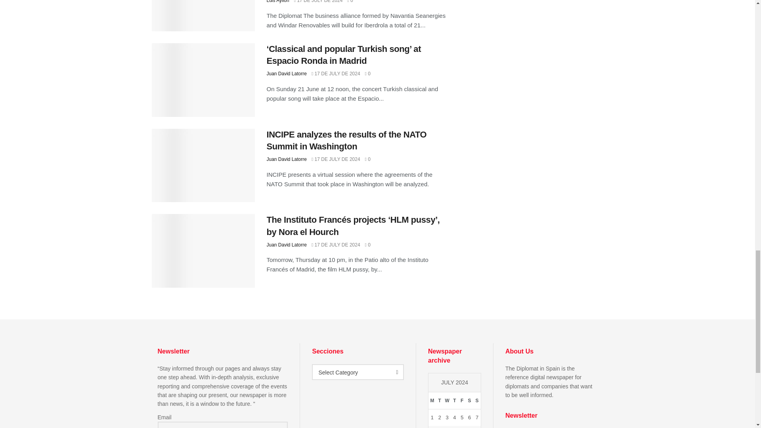 This screenshot has width=761, height=428. What do you see at coordinates (469, 401) in the screenshot?
I see `Saturday` at bounding box center [469, 401].